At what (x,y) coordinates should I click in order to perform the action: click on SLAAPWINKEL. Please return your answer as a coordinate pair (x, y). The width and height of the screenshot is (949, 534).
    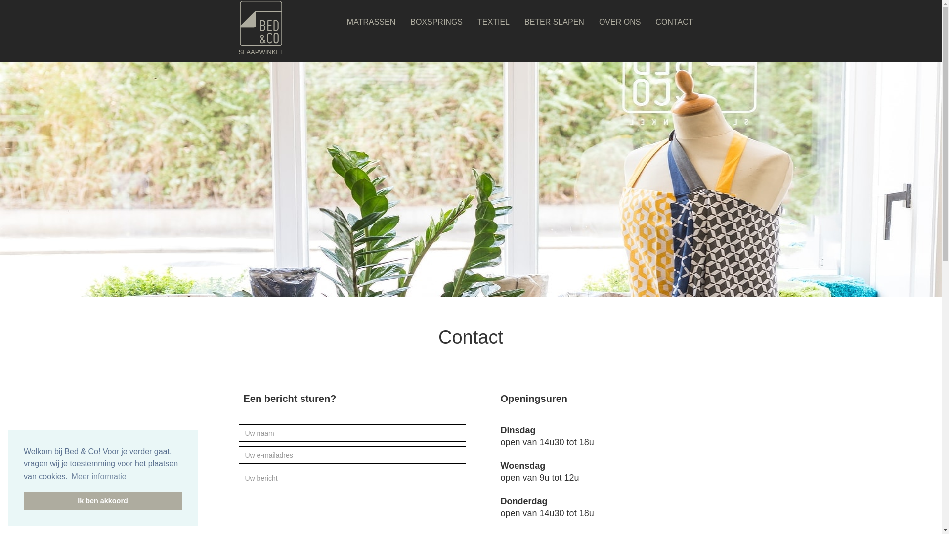
    Looking at the image, I should click on (261, 31).